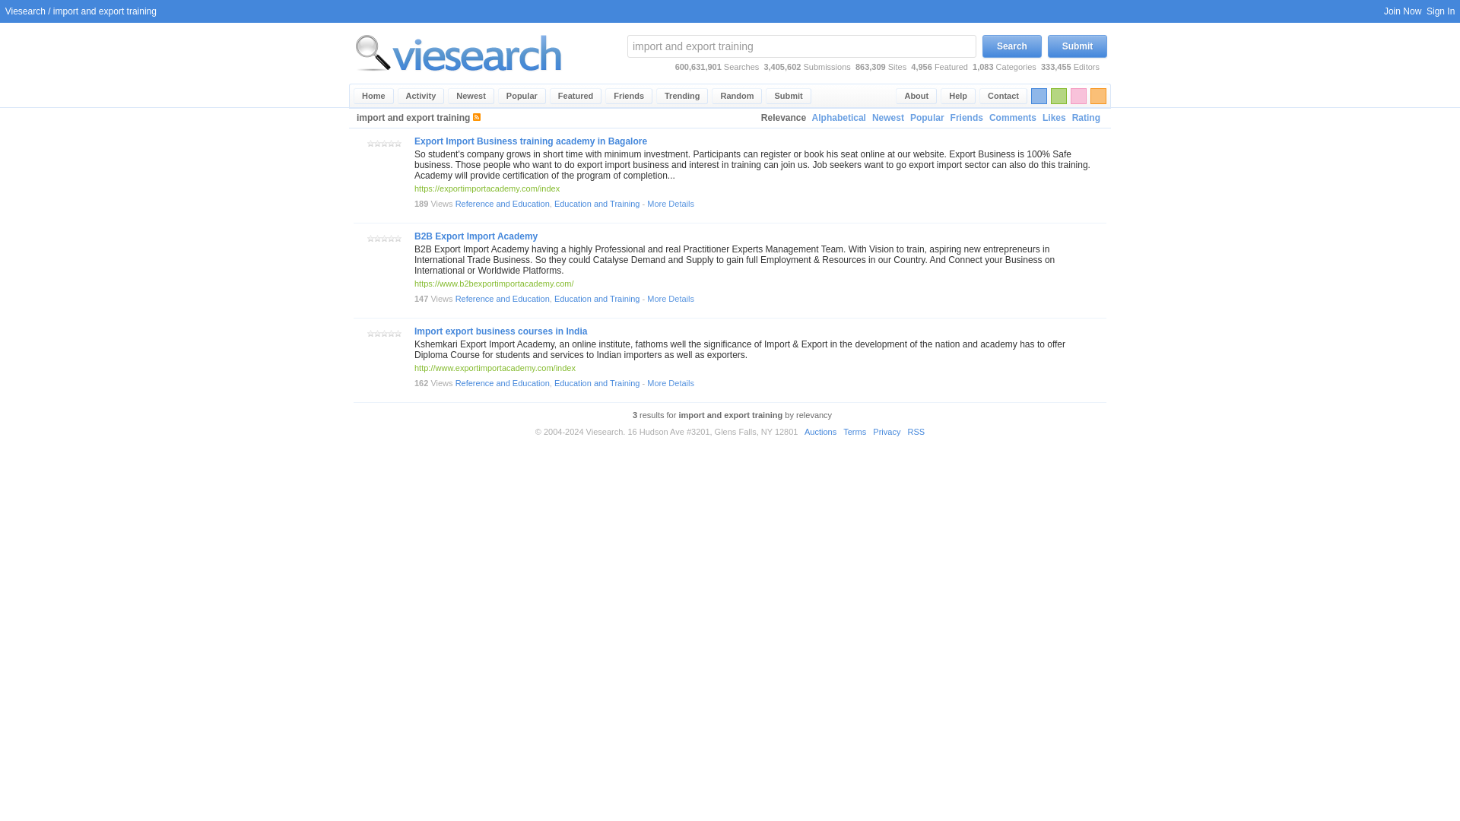 This screenshot has height=821, width=1460. What do you see at coordinates (459, 52) in the screenshot?
I see `Viesearch - Human Powered Search Engine` at bounding box center [459, 52].